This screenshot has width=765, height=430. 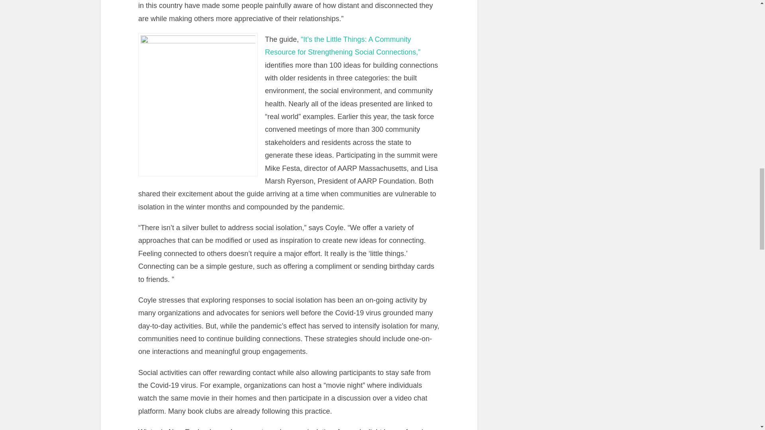 I want to click on Privacy Policy, so click(x=580, y=141).